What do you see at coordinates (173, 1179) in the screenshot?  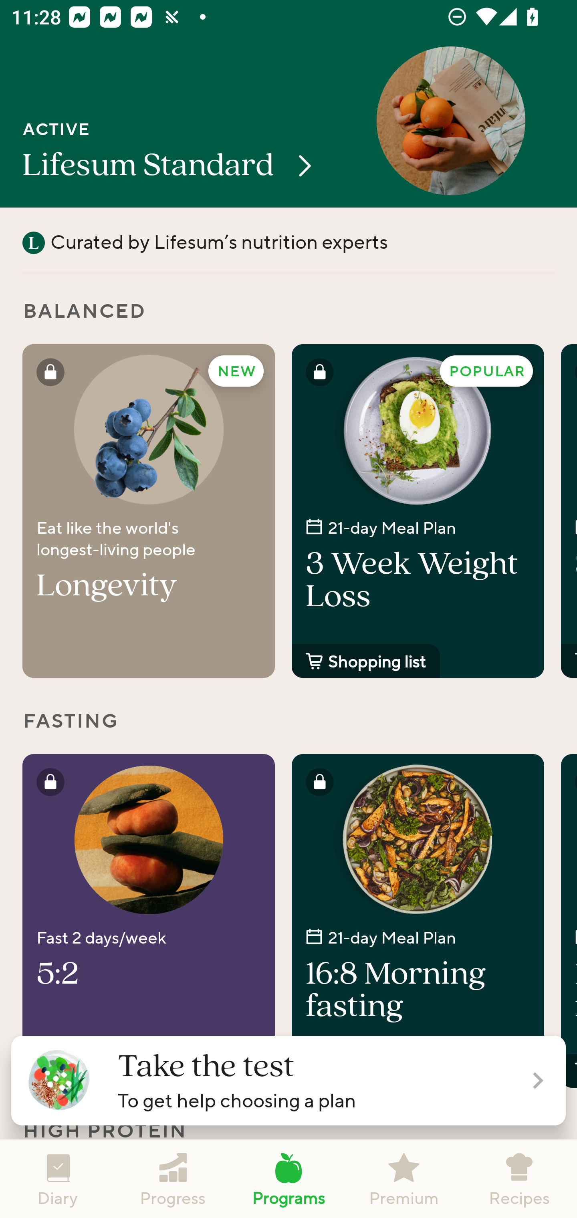 I see `Progress` at bounding box center [173, 1179].